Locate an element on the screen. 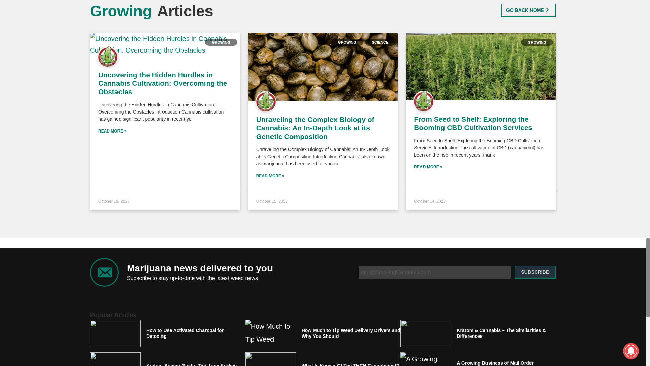  GROWING is located at coordinates (537, 42).